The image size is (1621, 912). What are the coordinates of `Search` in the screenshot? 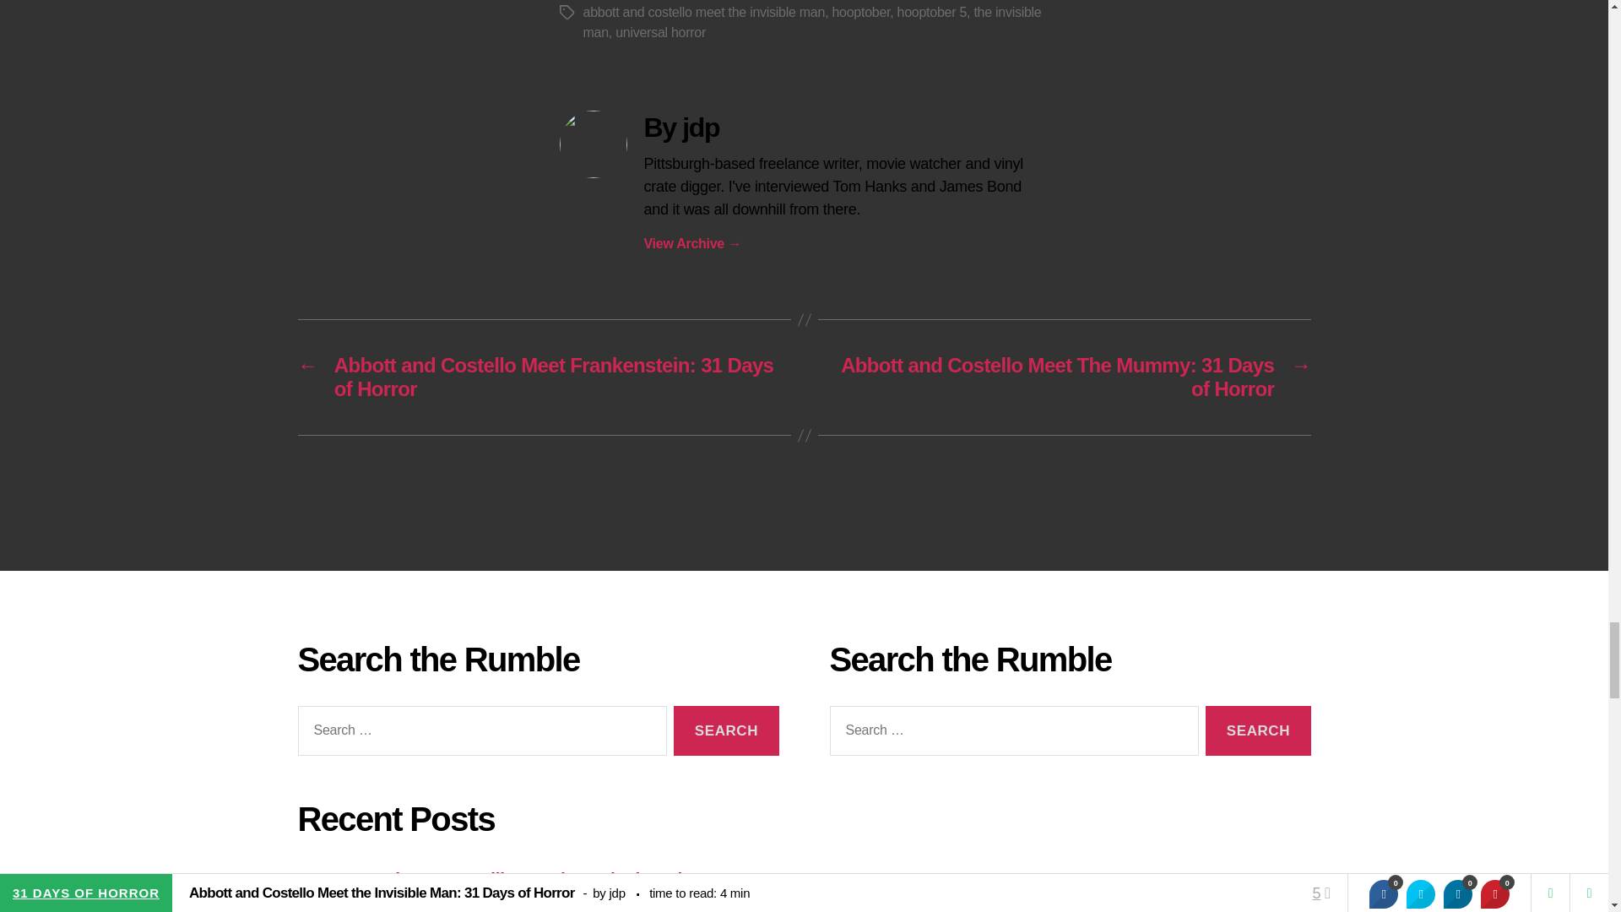 It's located at (1258, 730).